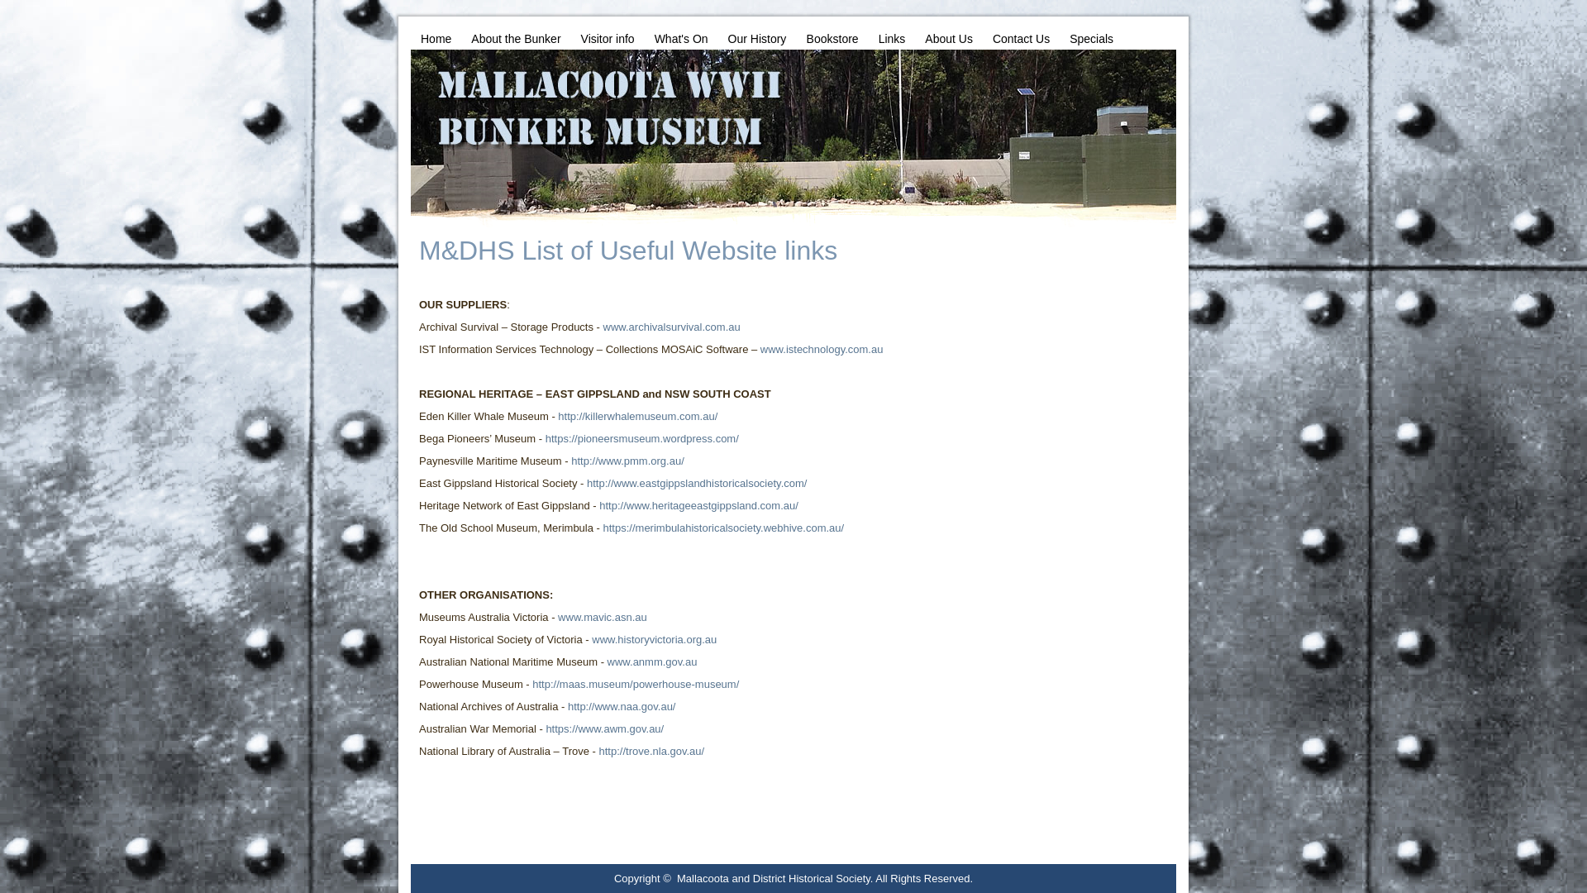 Image resolution: width=1587 pixels, height=893 pixels. What do you see at coordinates (653, 661) in the screenshot?
I see `www.anmm.gov.au` at bounding box center [653, 661].